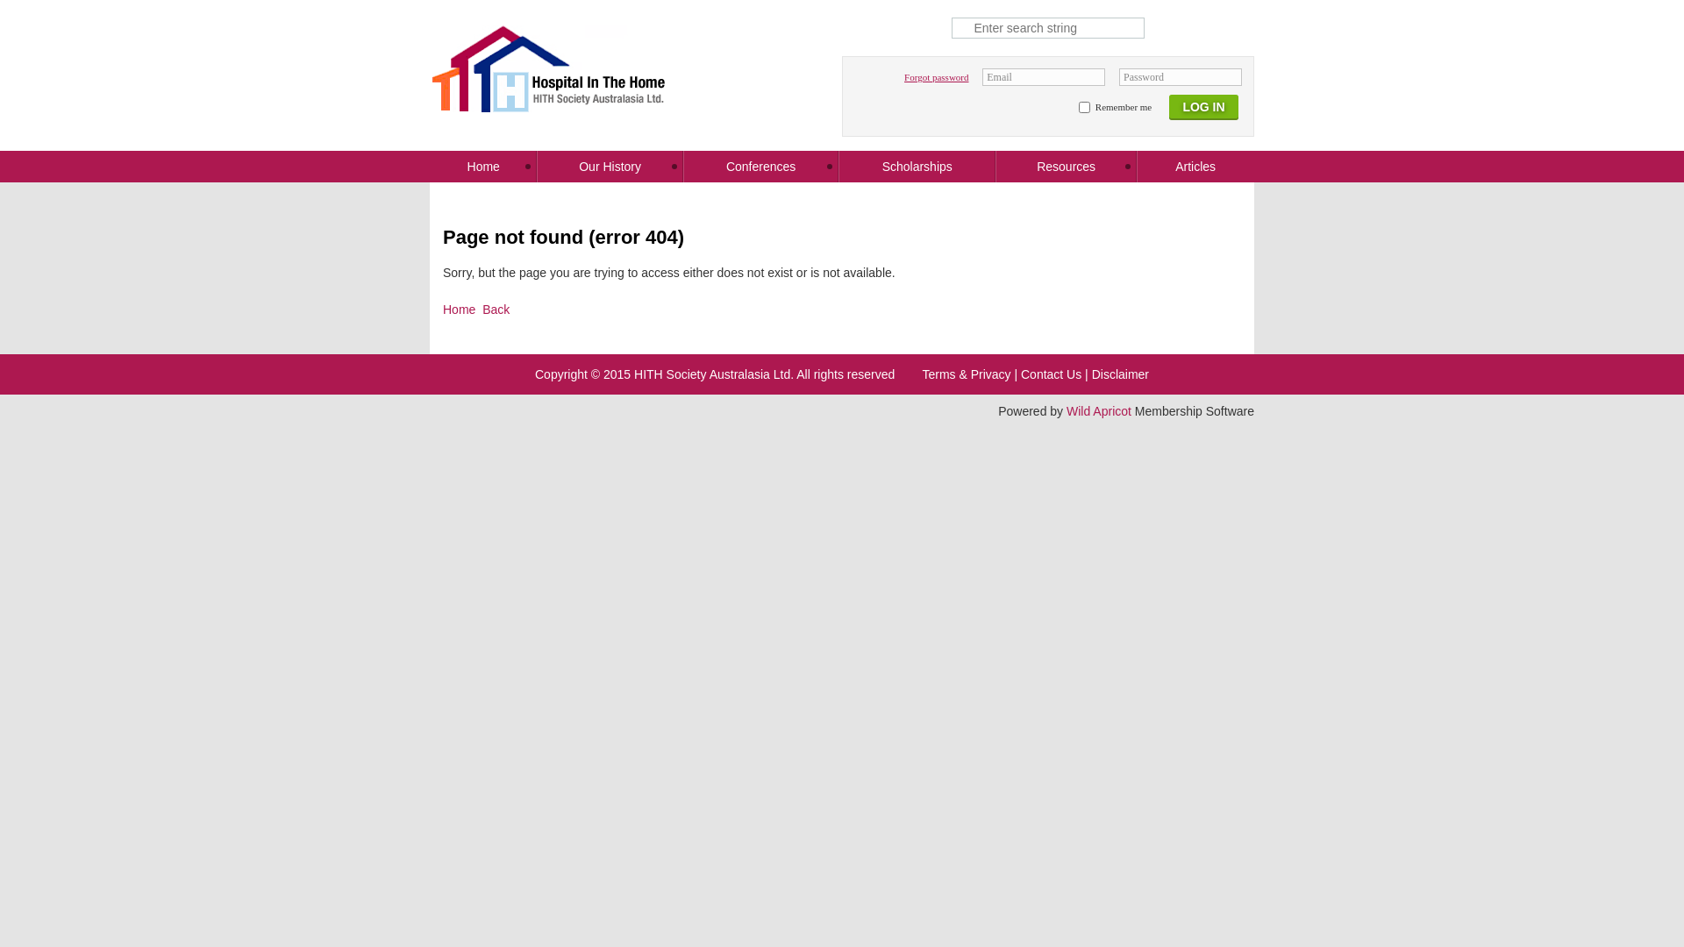 This screenshot has height=947, width=1684. What do you see at coordinates (1099, 411) in the screenshot?
I see `Wild Apricot` at bounding box center [1099, 411].